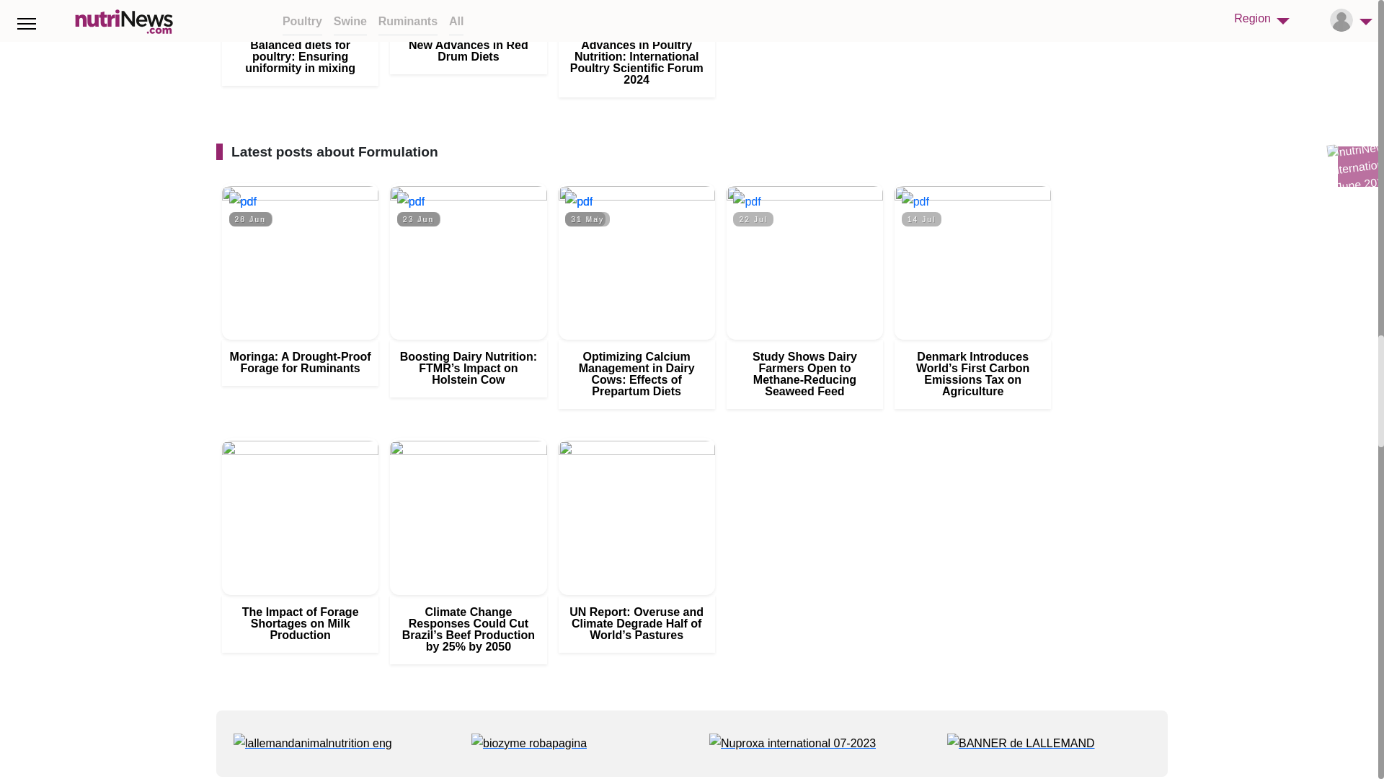 Image resolution: width=1384 pixels, height=779 pixels. What do you see at coordinates (411, 201) in the screenshot?
I see `DESCARGAR PDF` at bounding box center [411, 201].